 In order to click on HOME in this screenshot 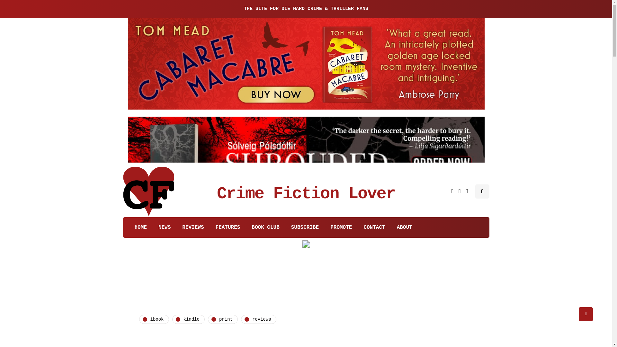, I will do `click(138, 227)`.